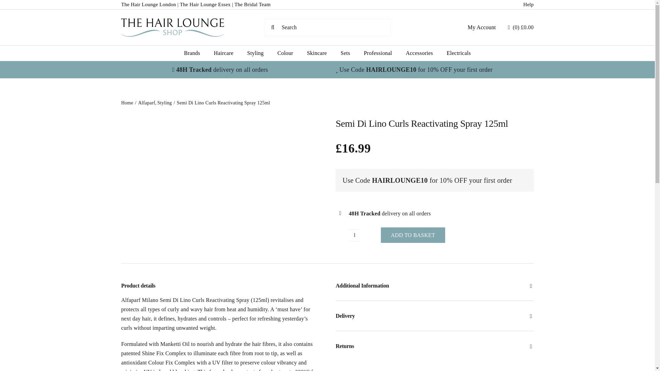 This screenshot has width=660, height=371. Describe the element at coordinates (255, 53) in the screenshot. I see `Styling` at that location.